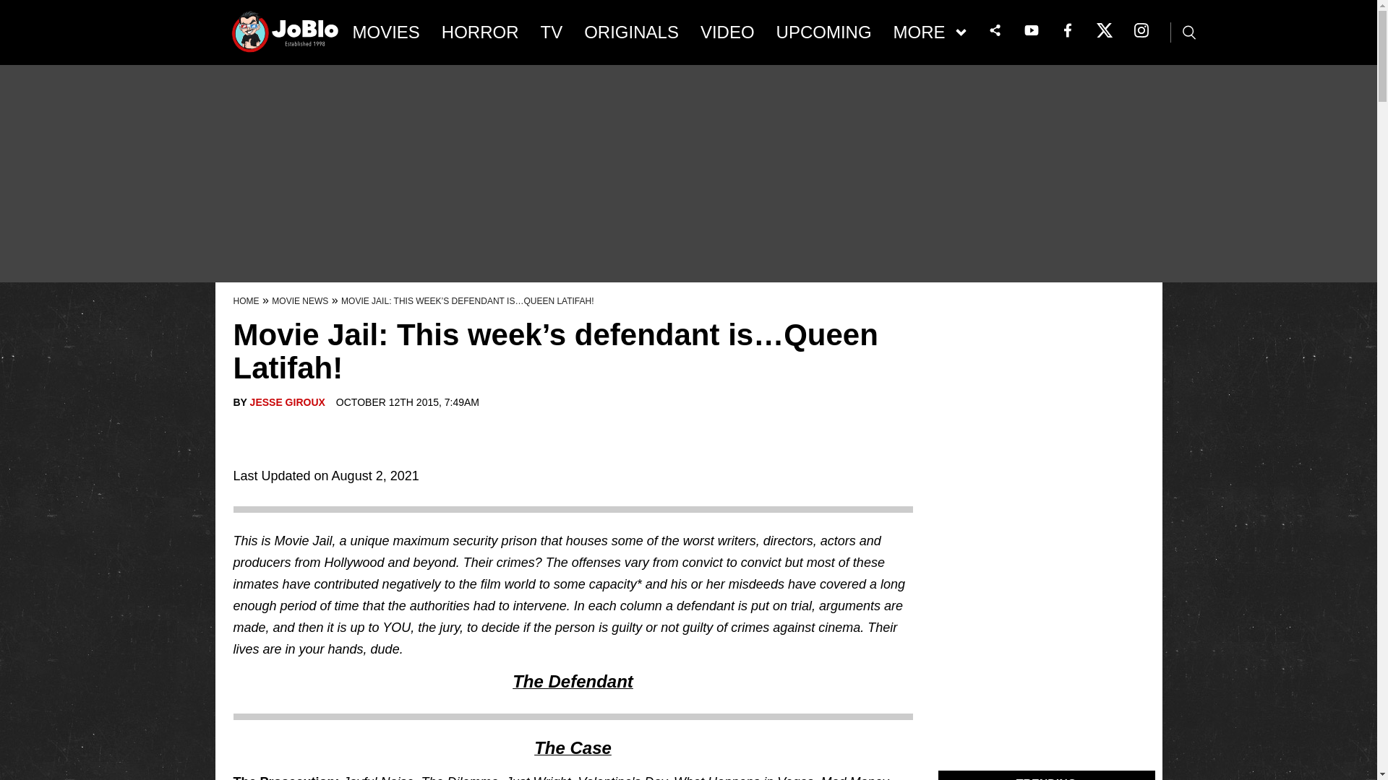 The width and height of the screenshot is (1388, 780). What do you see at coordinates (12, 7) in the screenshot?
I see `Go` at bounding box center [12, 7].